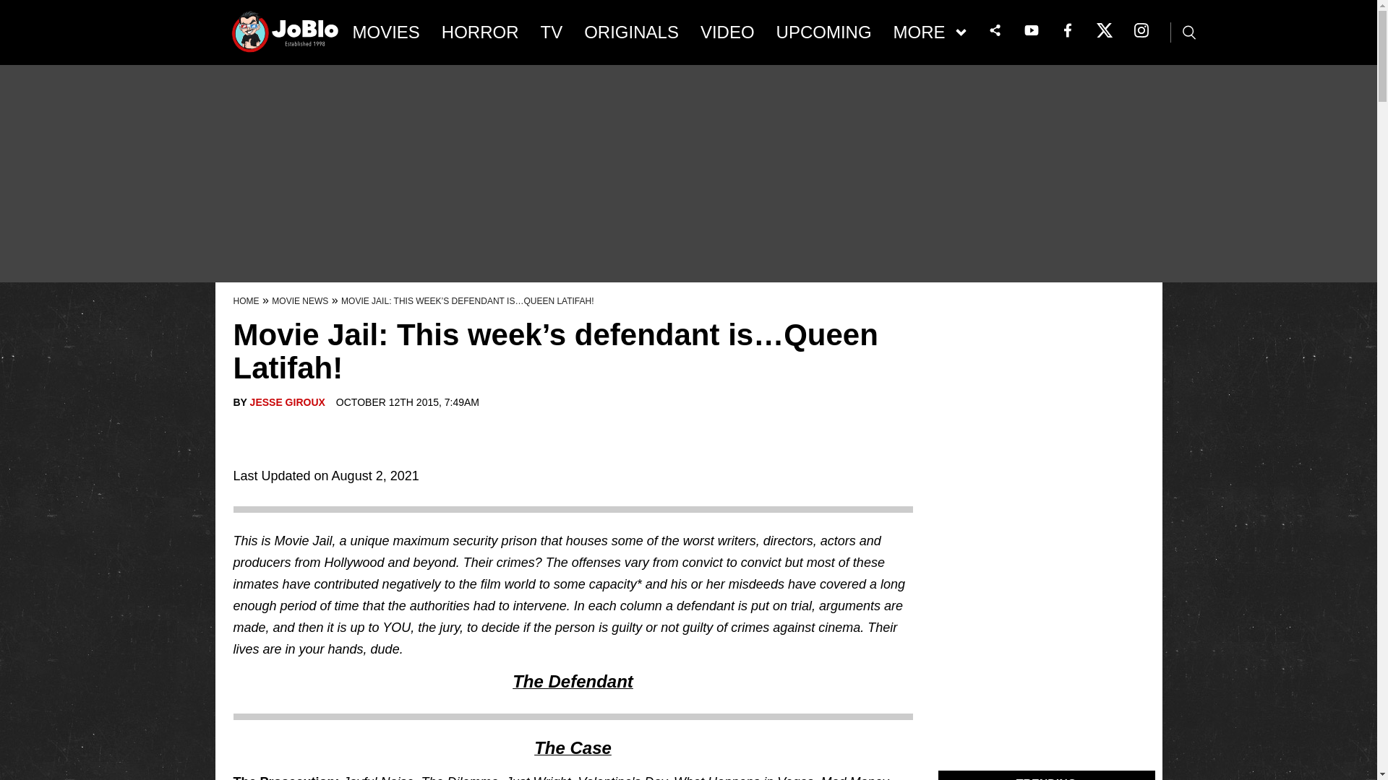 The width and height of the screenshot is (1388, 780). What do you see at coordinates (12, 7) in the screenshot?
I see `Go` at bounding box center [12, 7].